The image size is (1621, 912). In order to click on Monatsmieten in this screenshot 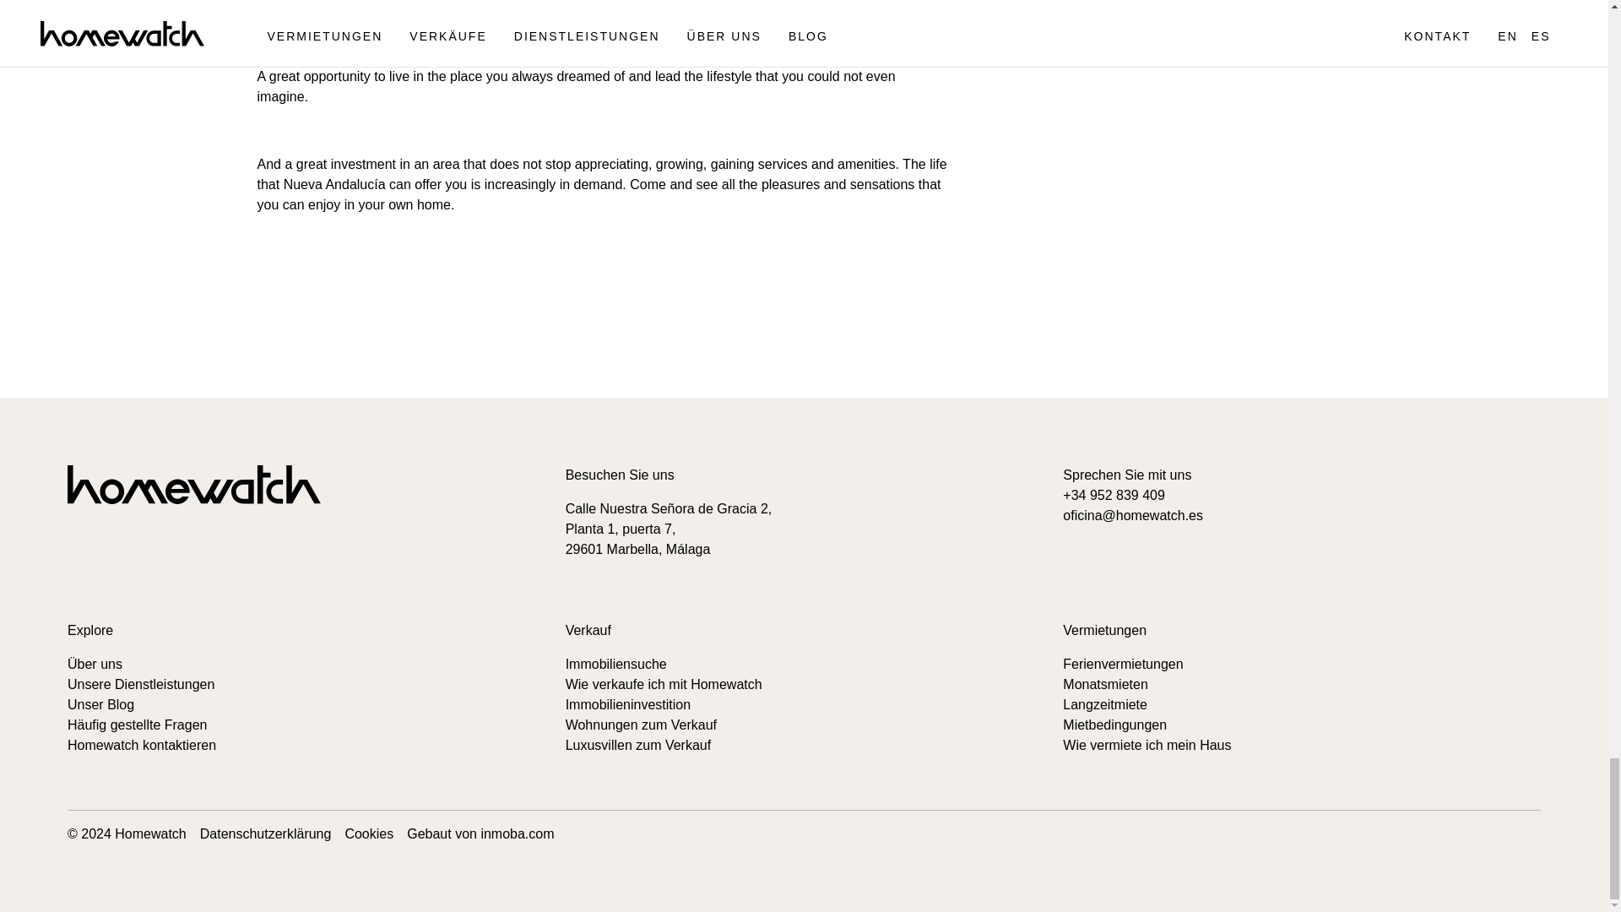, I will do `click(1105, 684)`.